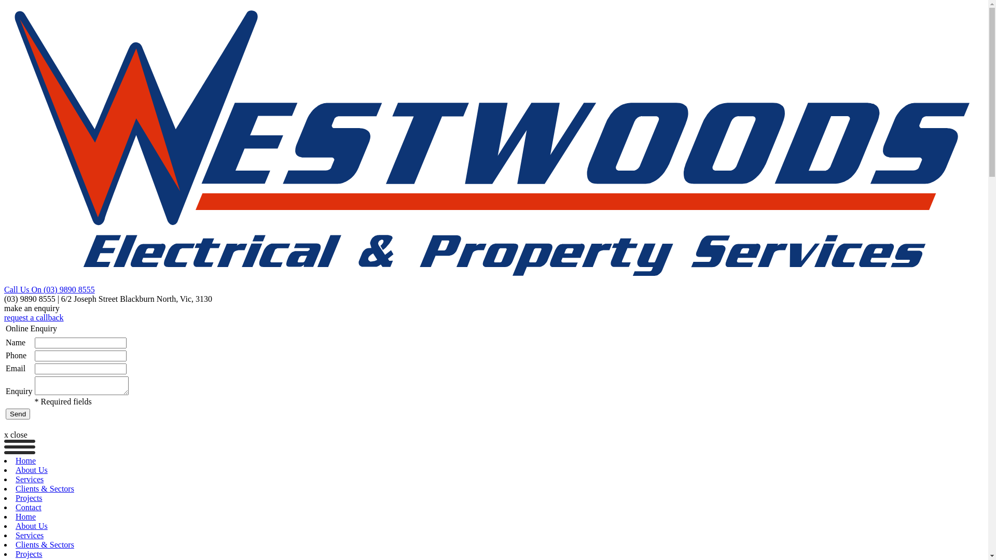 This screenshot has width=996, height=560. I want to click on Home, so click(26, 516).